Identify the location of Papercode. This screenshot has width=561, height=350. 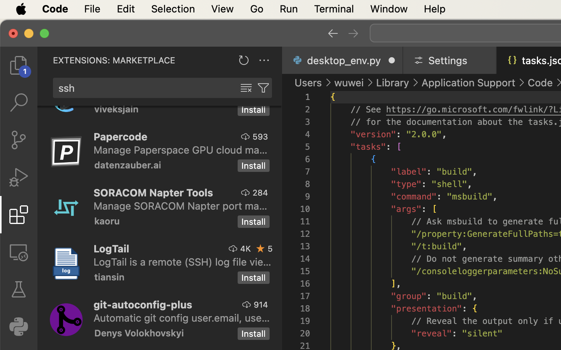
(121, 136).